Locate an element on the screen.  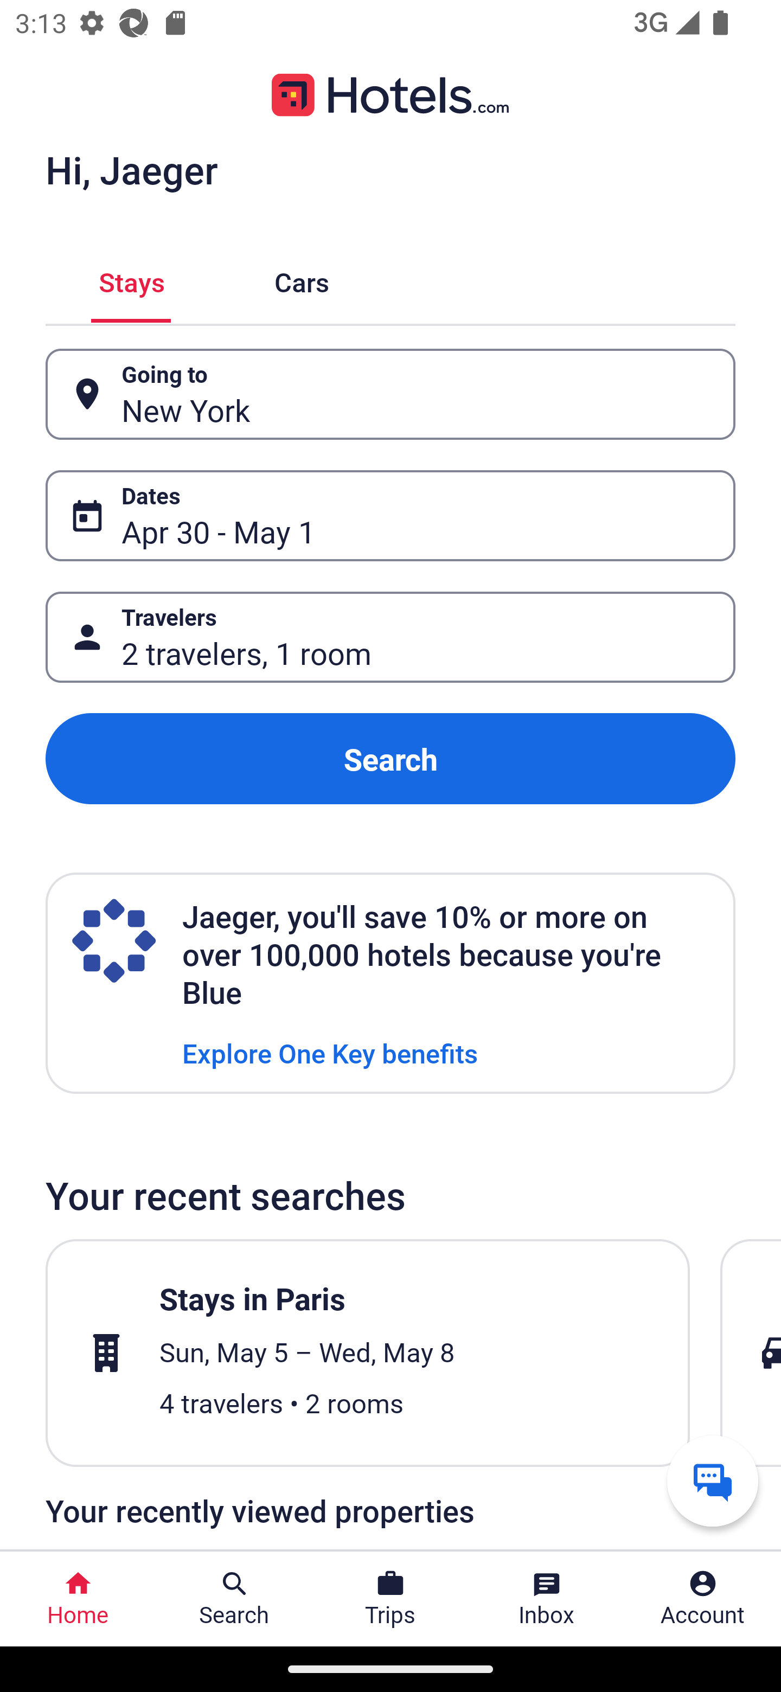
Search Search Button is located at coordinates (234, 1599).